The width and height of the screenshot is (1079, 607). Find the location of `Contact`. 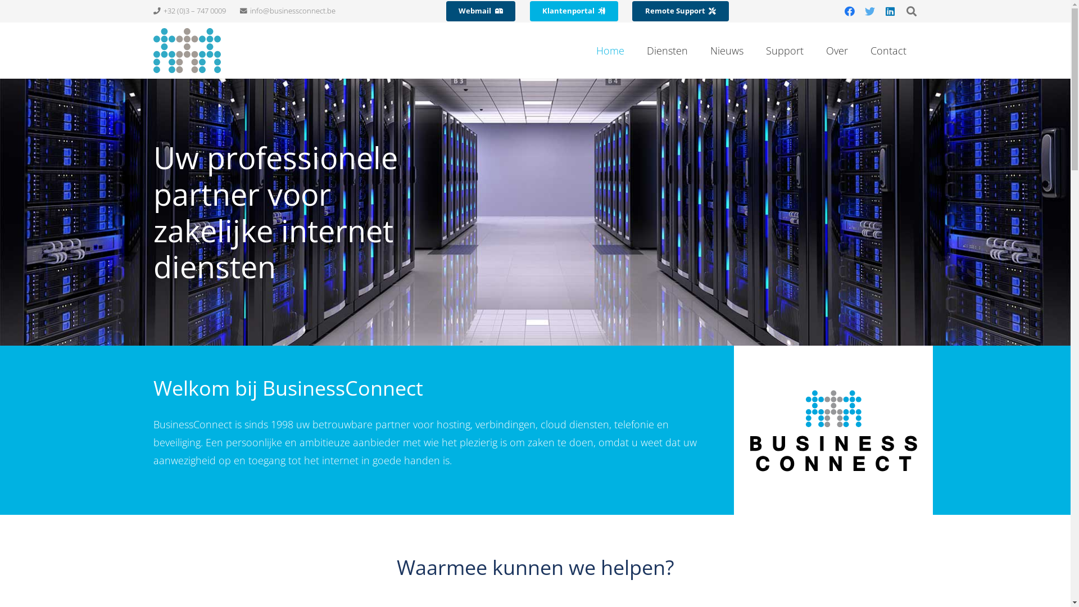

Contact is located at coordinates (888, 51).